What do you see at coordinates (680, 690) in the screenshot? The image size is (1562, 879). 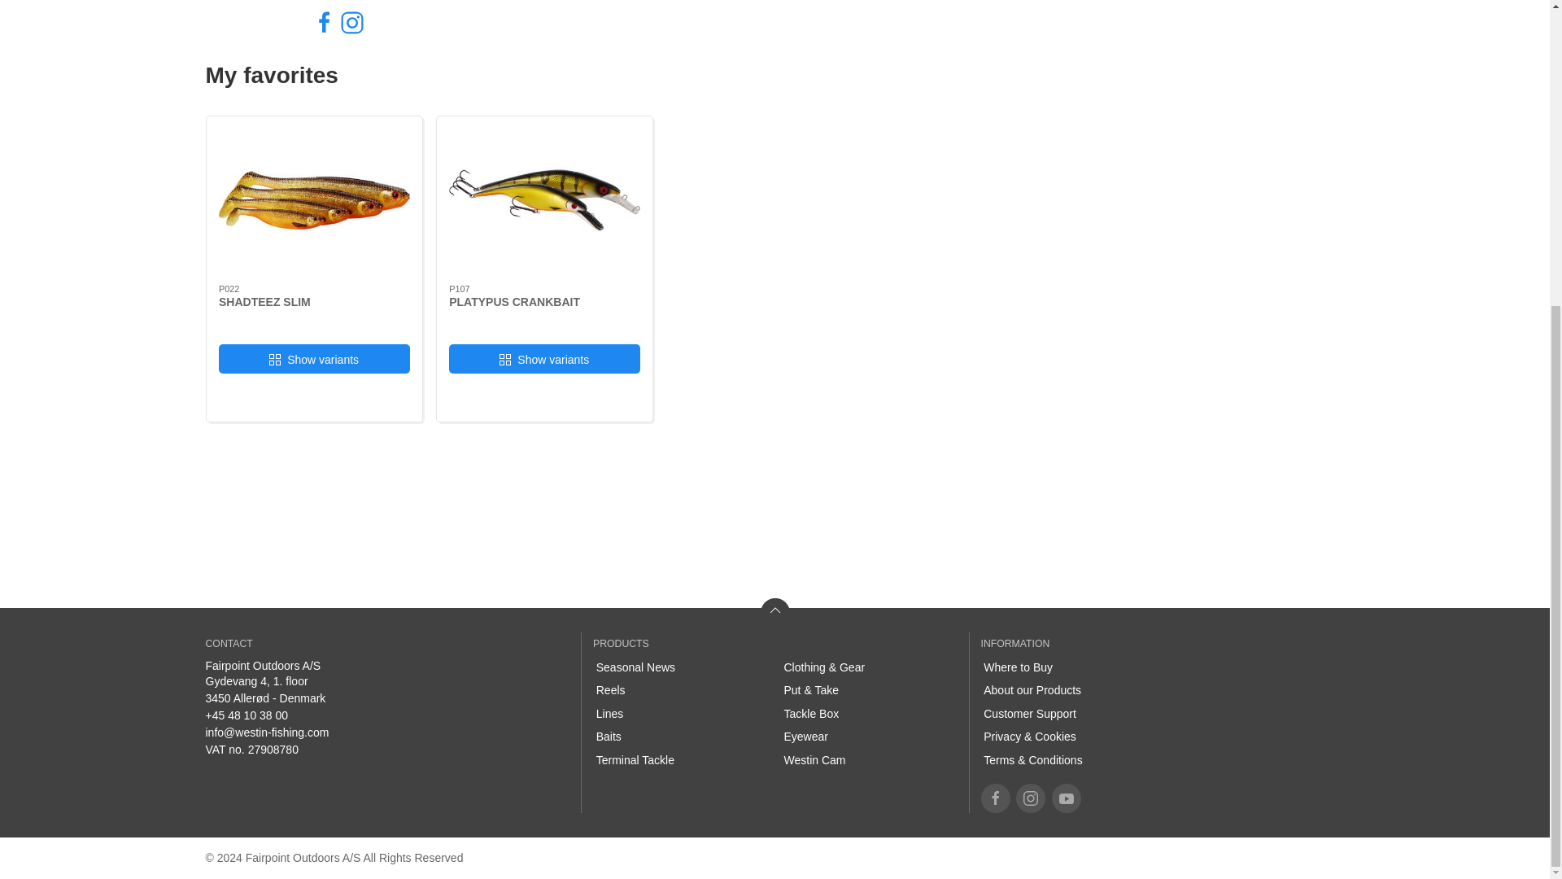 I see `Reels` at bounding box center [680, 690].